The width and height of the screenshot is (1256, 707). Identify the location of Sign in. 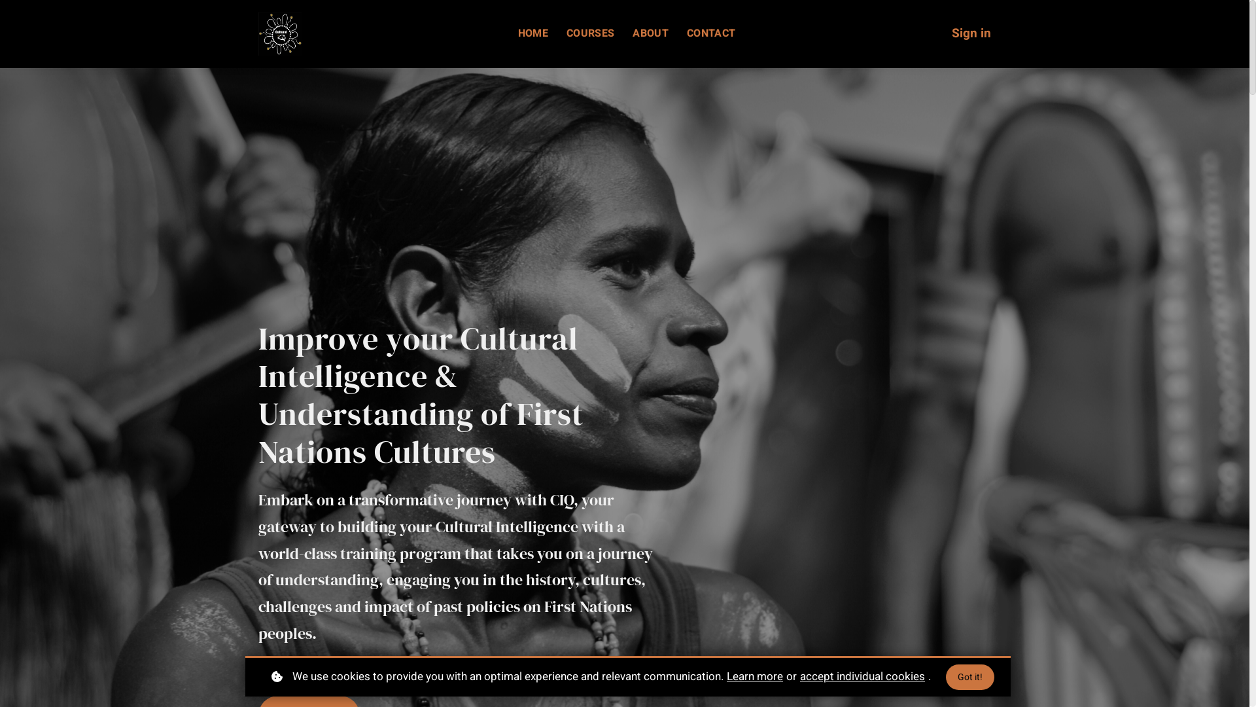
(971, 34).